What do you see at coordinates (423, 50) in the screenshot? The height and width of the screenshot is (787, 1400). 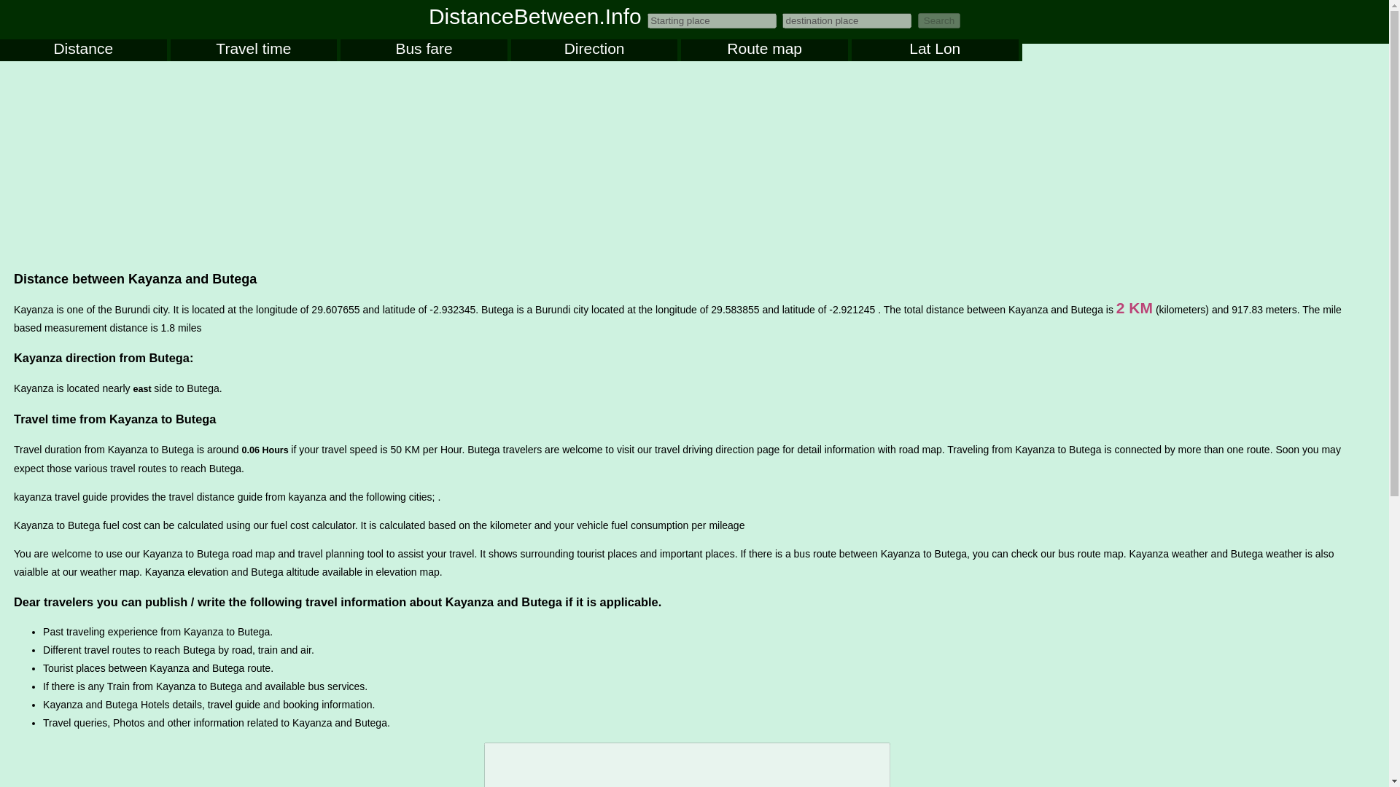 I see `Bus fare` at bounding box center [423, 50].